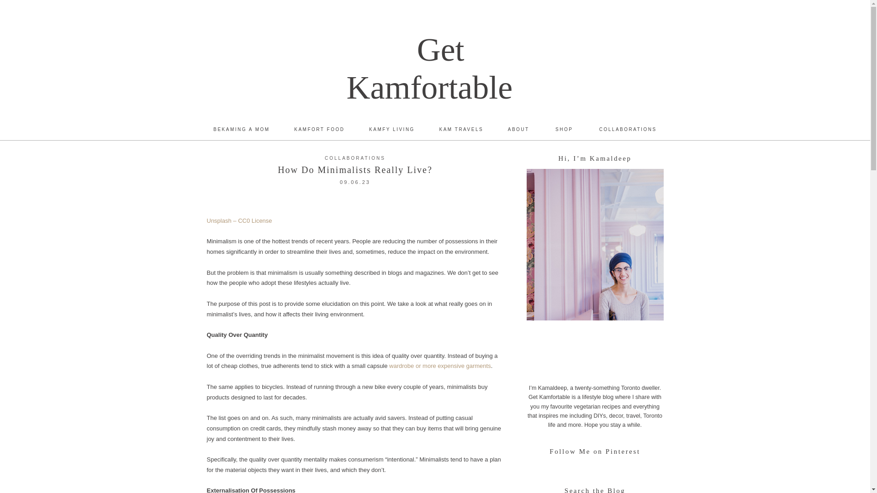  I want to click on wardrobe or more expensive garments, so click(440, 365).